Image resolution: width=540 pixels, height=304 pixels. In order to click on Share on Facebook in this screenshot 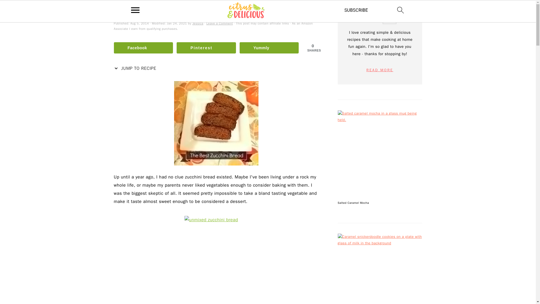, I will do `click(143, 48)`.